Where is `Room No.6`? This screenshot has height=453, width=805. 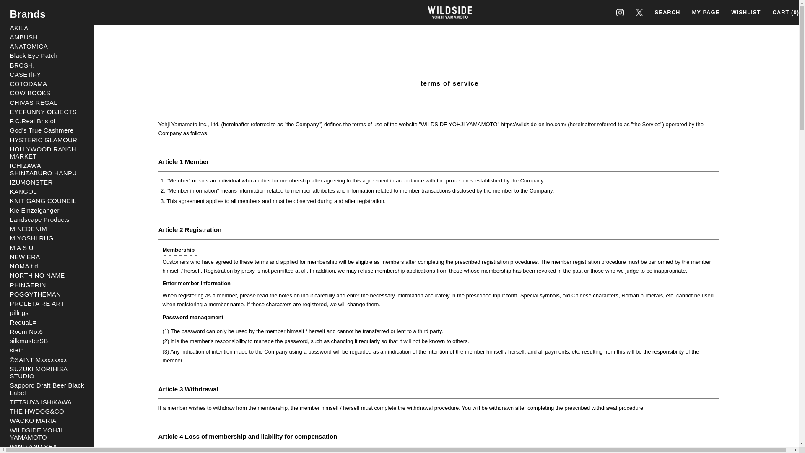 Room No.6 is located at coordinates (47, 331).